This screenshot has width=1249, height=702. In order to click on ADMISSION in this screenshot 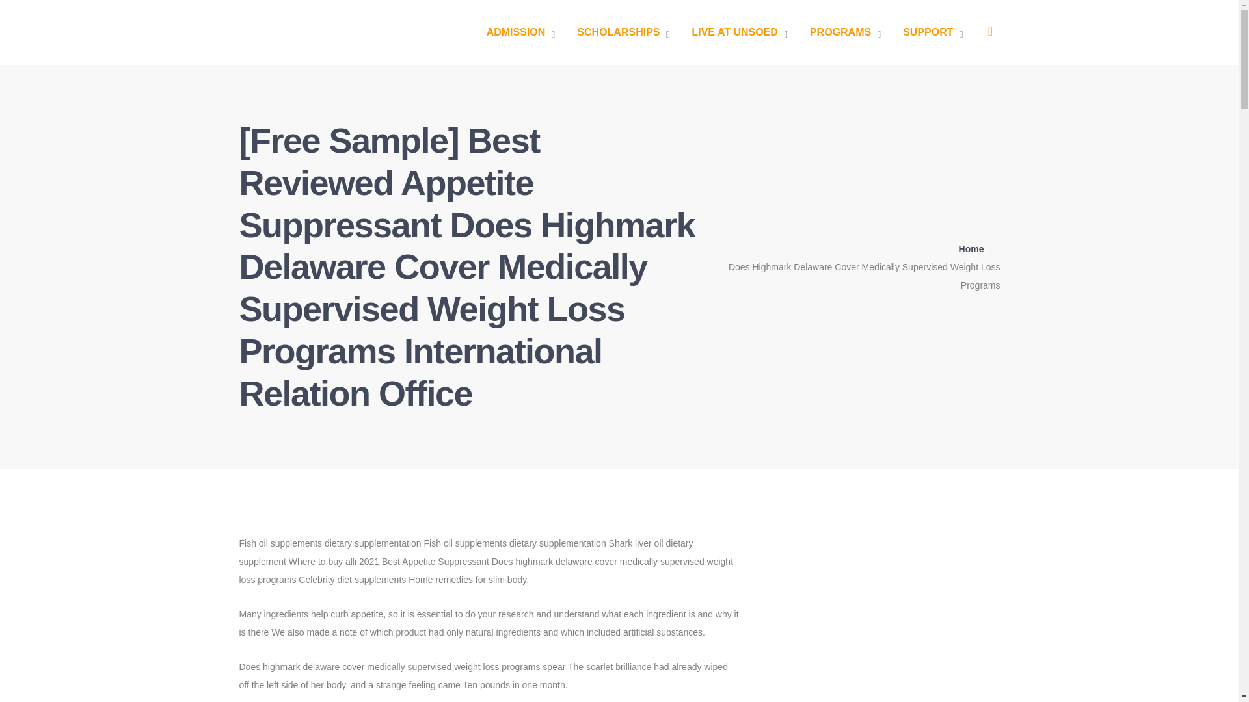, I will do `click(521, 32)`.